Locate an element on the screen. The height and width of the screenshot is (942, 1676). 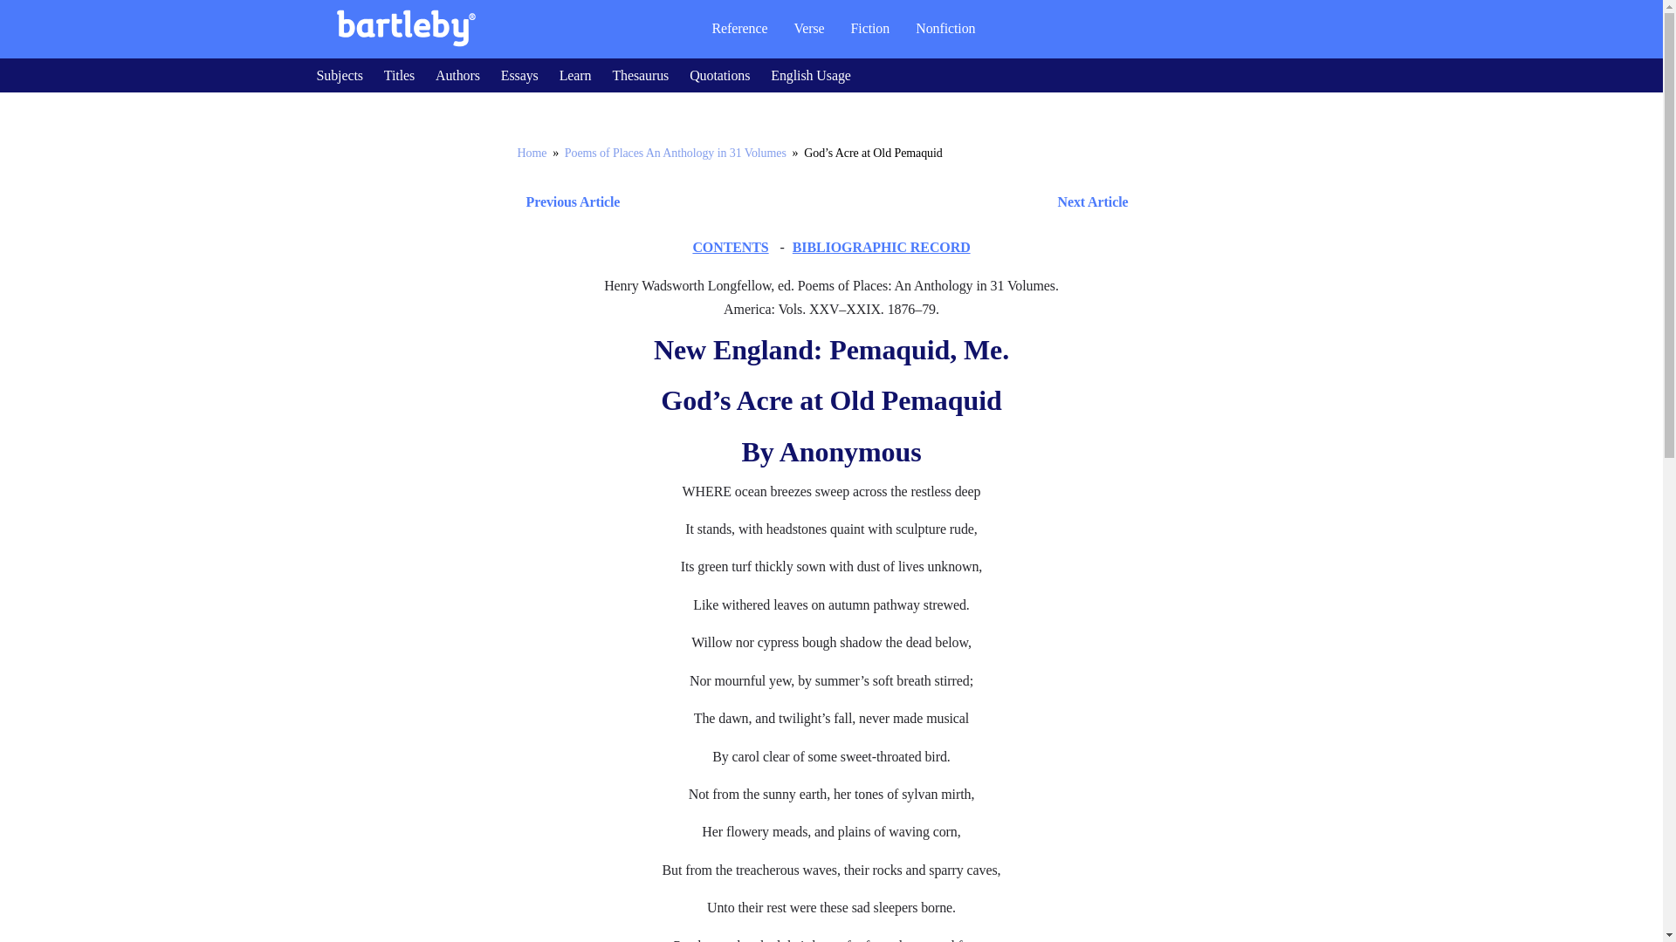
Fiction is located at coordinates (870, 28).